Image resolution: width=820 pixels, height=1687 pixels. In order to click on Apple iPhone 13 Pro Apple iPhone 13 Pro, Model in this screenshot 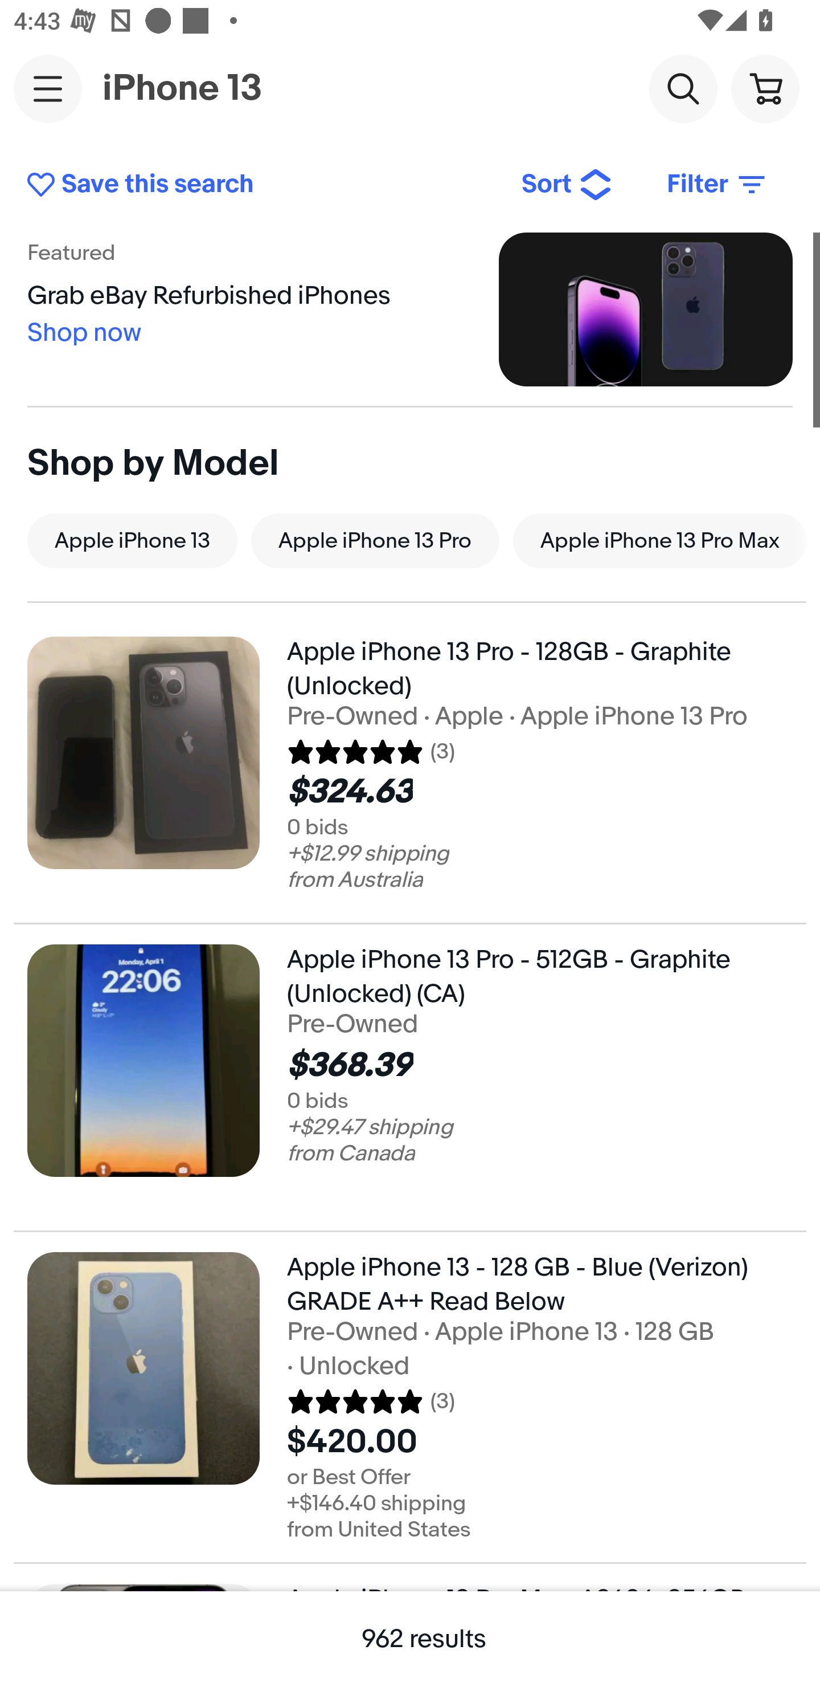, I will do `click(375, 540)`.